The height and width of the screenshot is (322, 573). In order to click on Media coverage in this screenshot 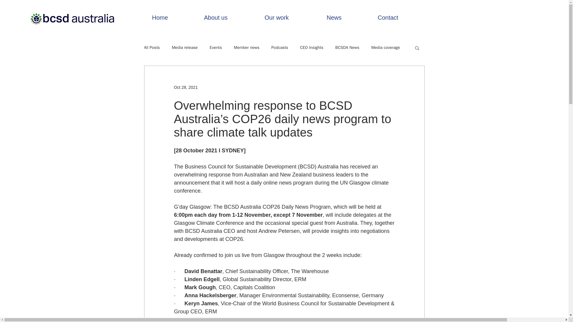, I will do `click(386, 48)`.